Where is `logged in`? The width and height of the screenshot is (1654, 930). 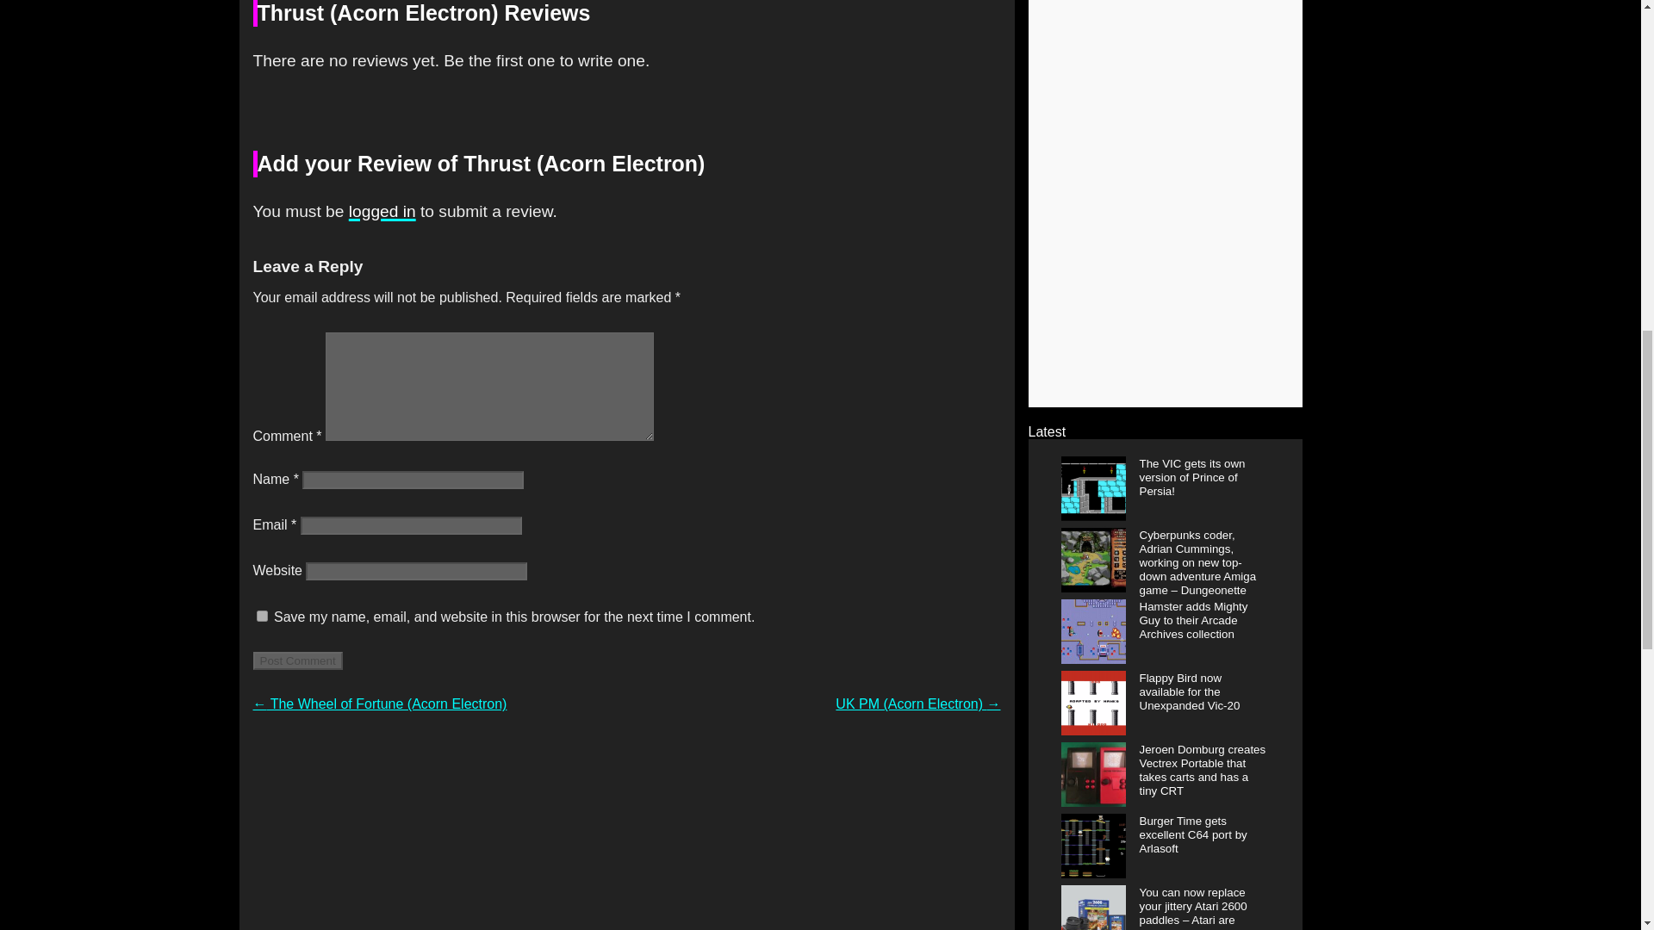 logged in is located at coordinates (382, 211).